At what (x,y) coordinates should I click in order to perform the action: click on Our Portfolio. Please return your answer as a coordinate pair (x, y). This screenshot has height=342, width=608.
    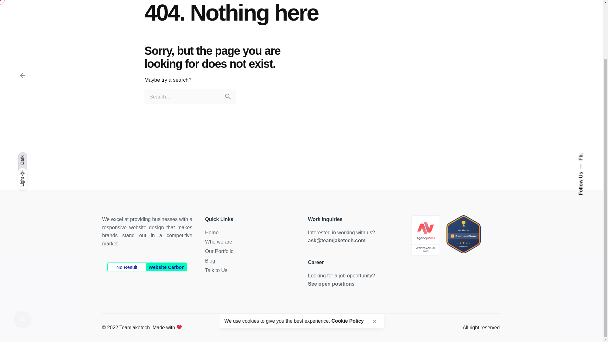
    Looking at the image, I should click on (219, 251).